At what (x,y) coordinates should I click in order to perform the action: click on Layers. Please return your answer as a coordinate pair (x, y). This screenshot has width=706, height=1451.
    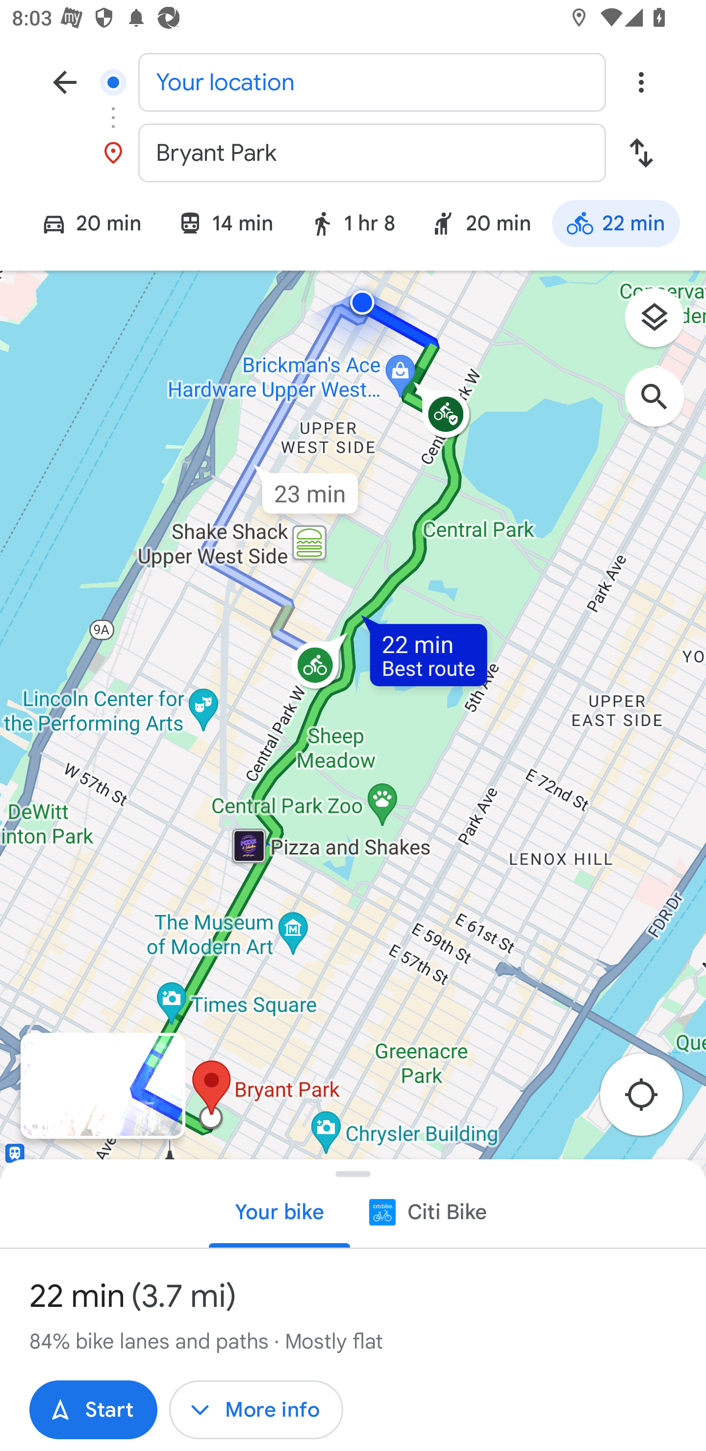
    Looking at the image, I should click on (663, 324).